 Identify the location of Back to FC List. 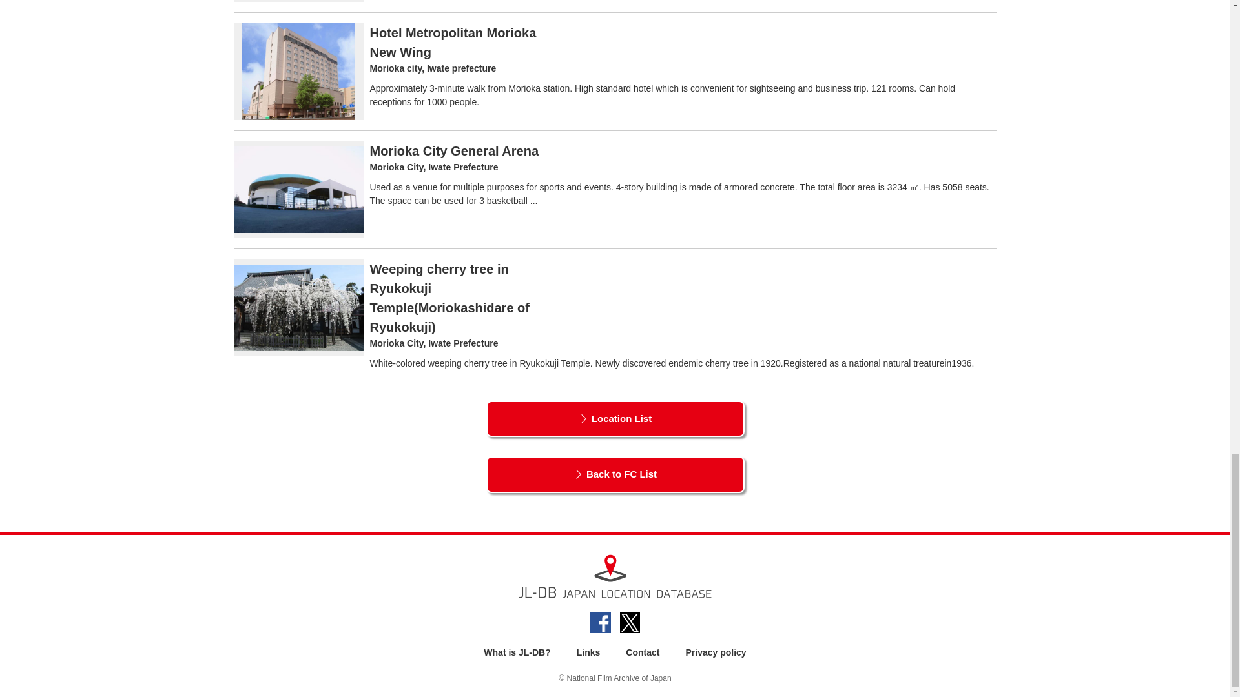
(615, 474).